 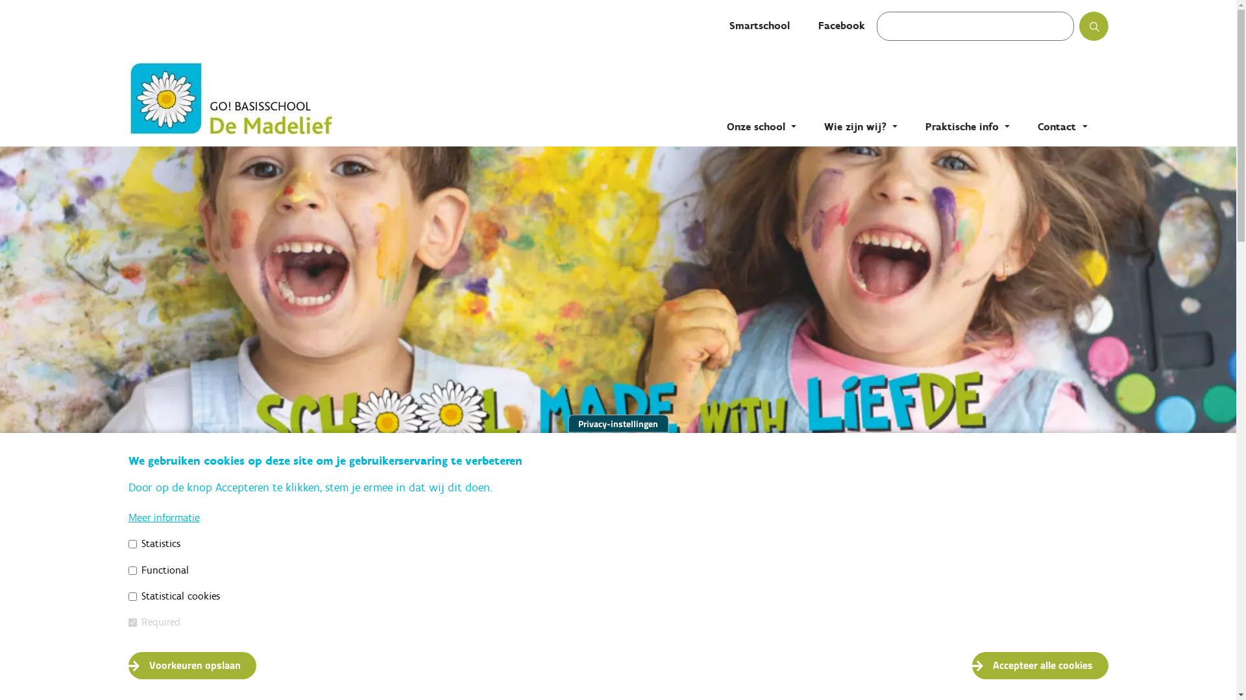 What do you see at coordinates (861, 127) in the screenshot?
I see `Wie zijn wij?` at bounding box center [861, 127].